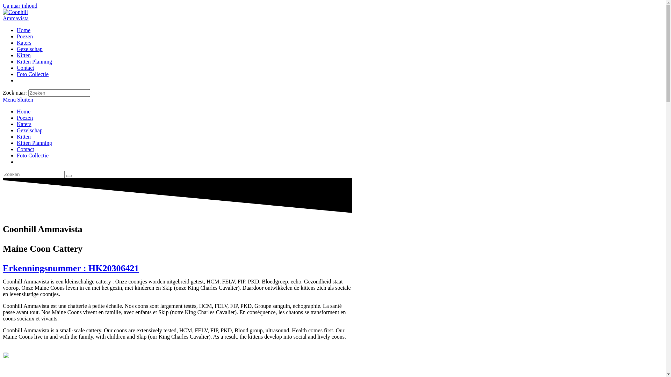 The image size is (671, 377). Describe the element at coordinates (30, 131) in the screenshot. I see `Gezelschap` at that location.